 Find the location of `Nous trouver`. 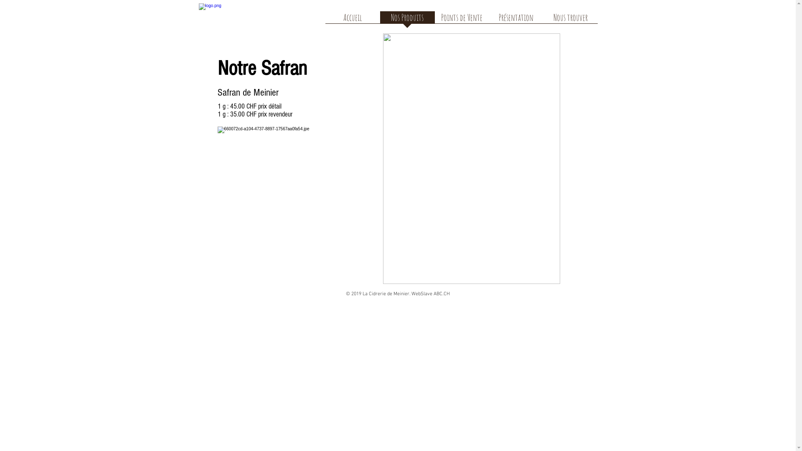

Nous trouver is located at coordinates (570, 20).